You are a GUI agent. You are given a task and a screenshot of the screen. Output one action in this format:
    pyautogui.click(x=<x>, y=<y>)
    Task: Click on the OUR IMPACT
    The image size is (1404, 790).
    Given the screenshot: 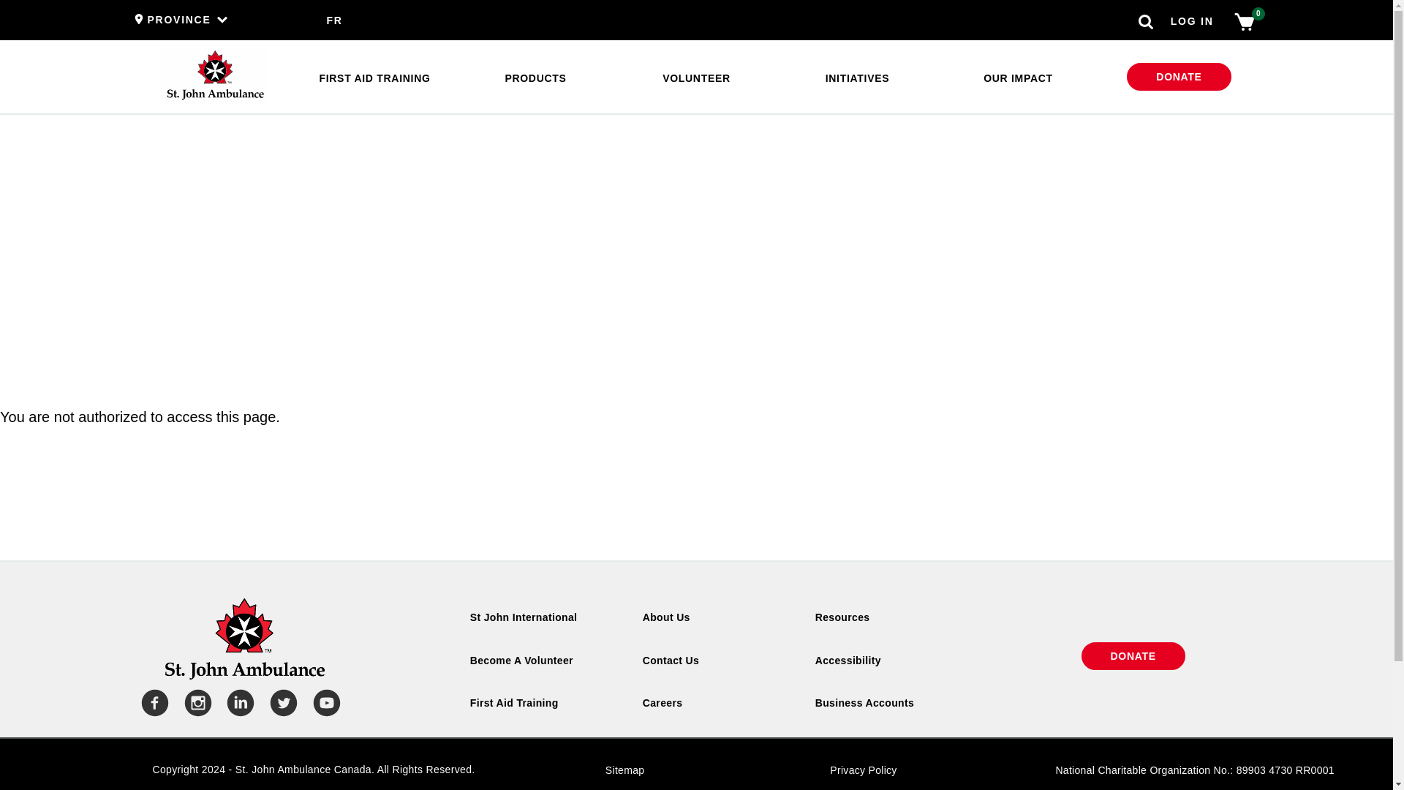 What is the action you would take?
    pyautogui.click(x=1018, y=79)
    